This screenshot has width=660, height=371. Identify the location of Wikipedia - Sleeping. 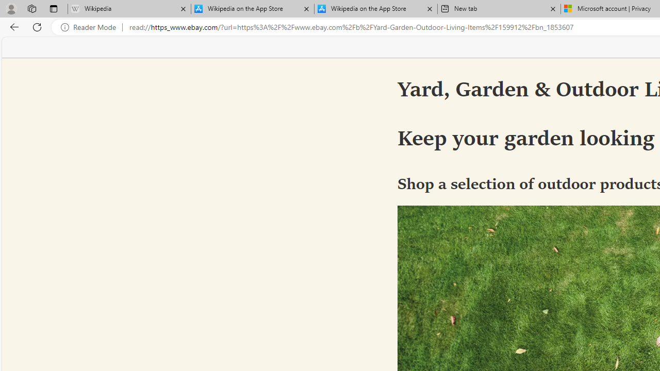
(129, 9).